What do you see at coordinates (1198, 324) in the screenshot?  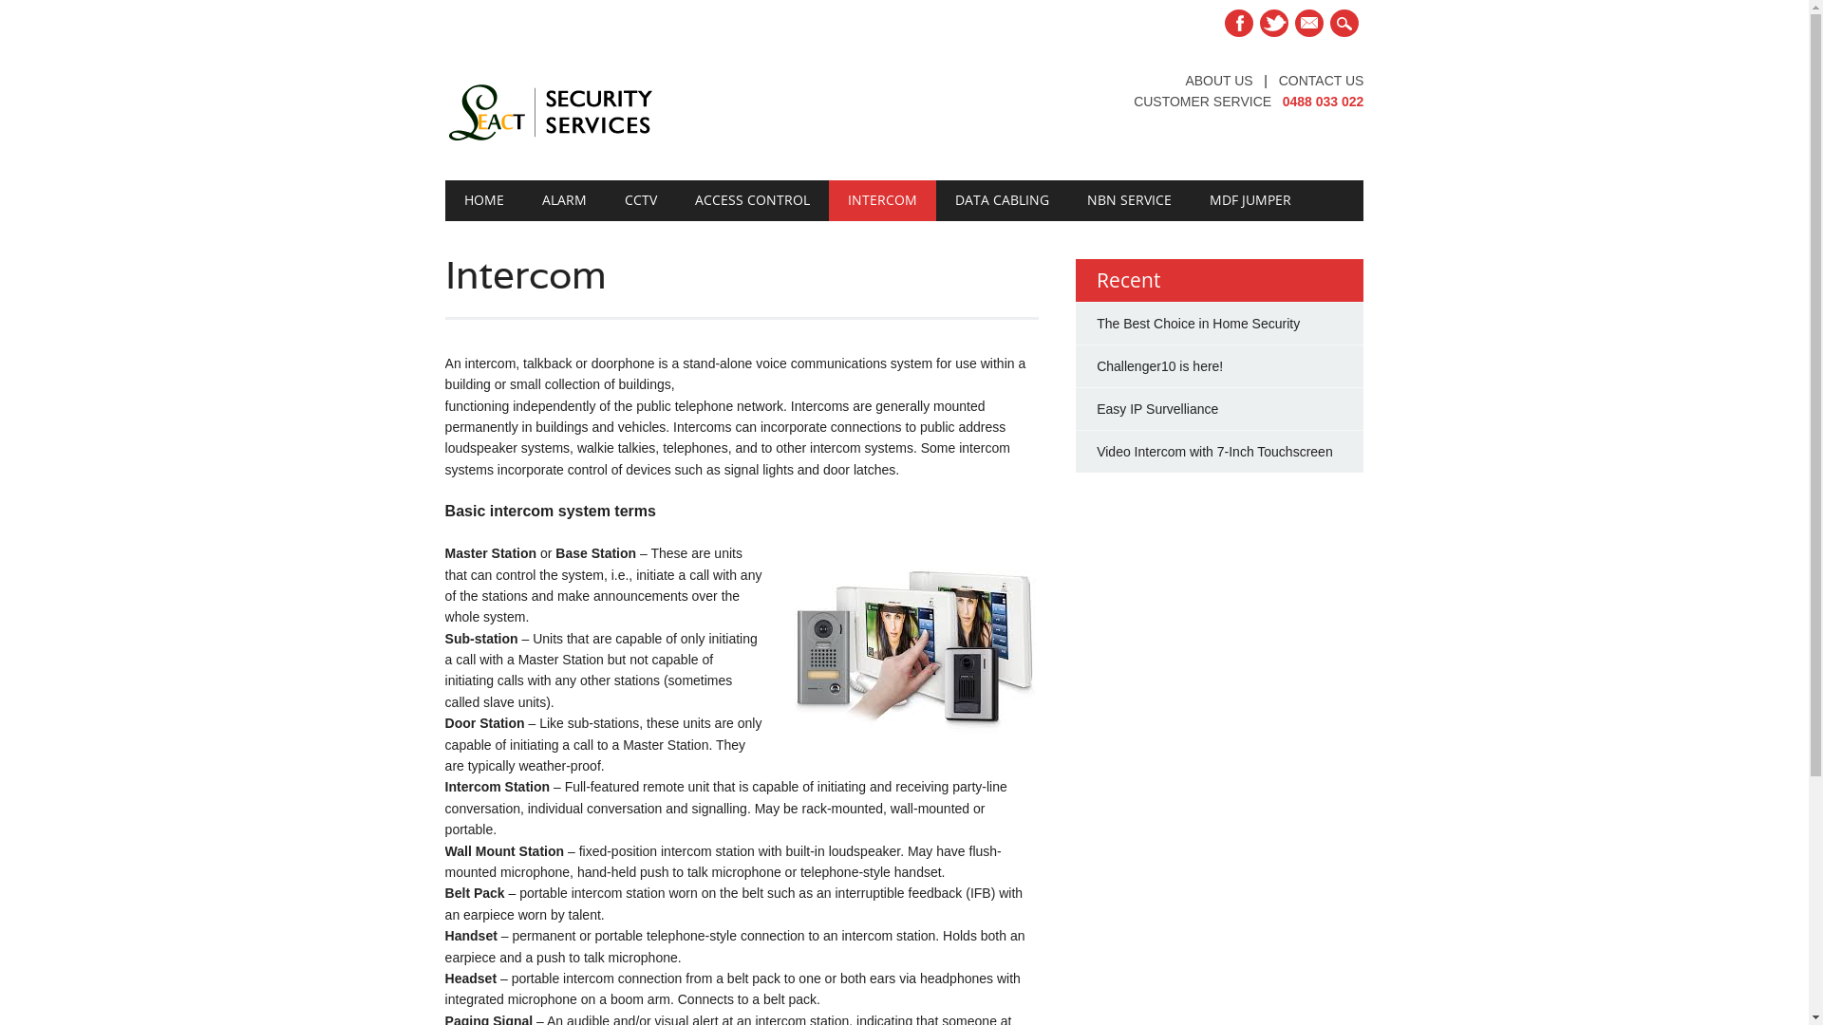 I see `The Best Choice in Home Security` at bounding box center [1198, 324].